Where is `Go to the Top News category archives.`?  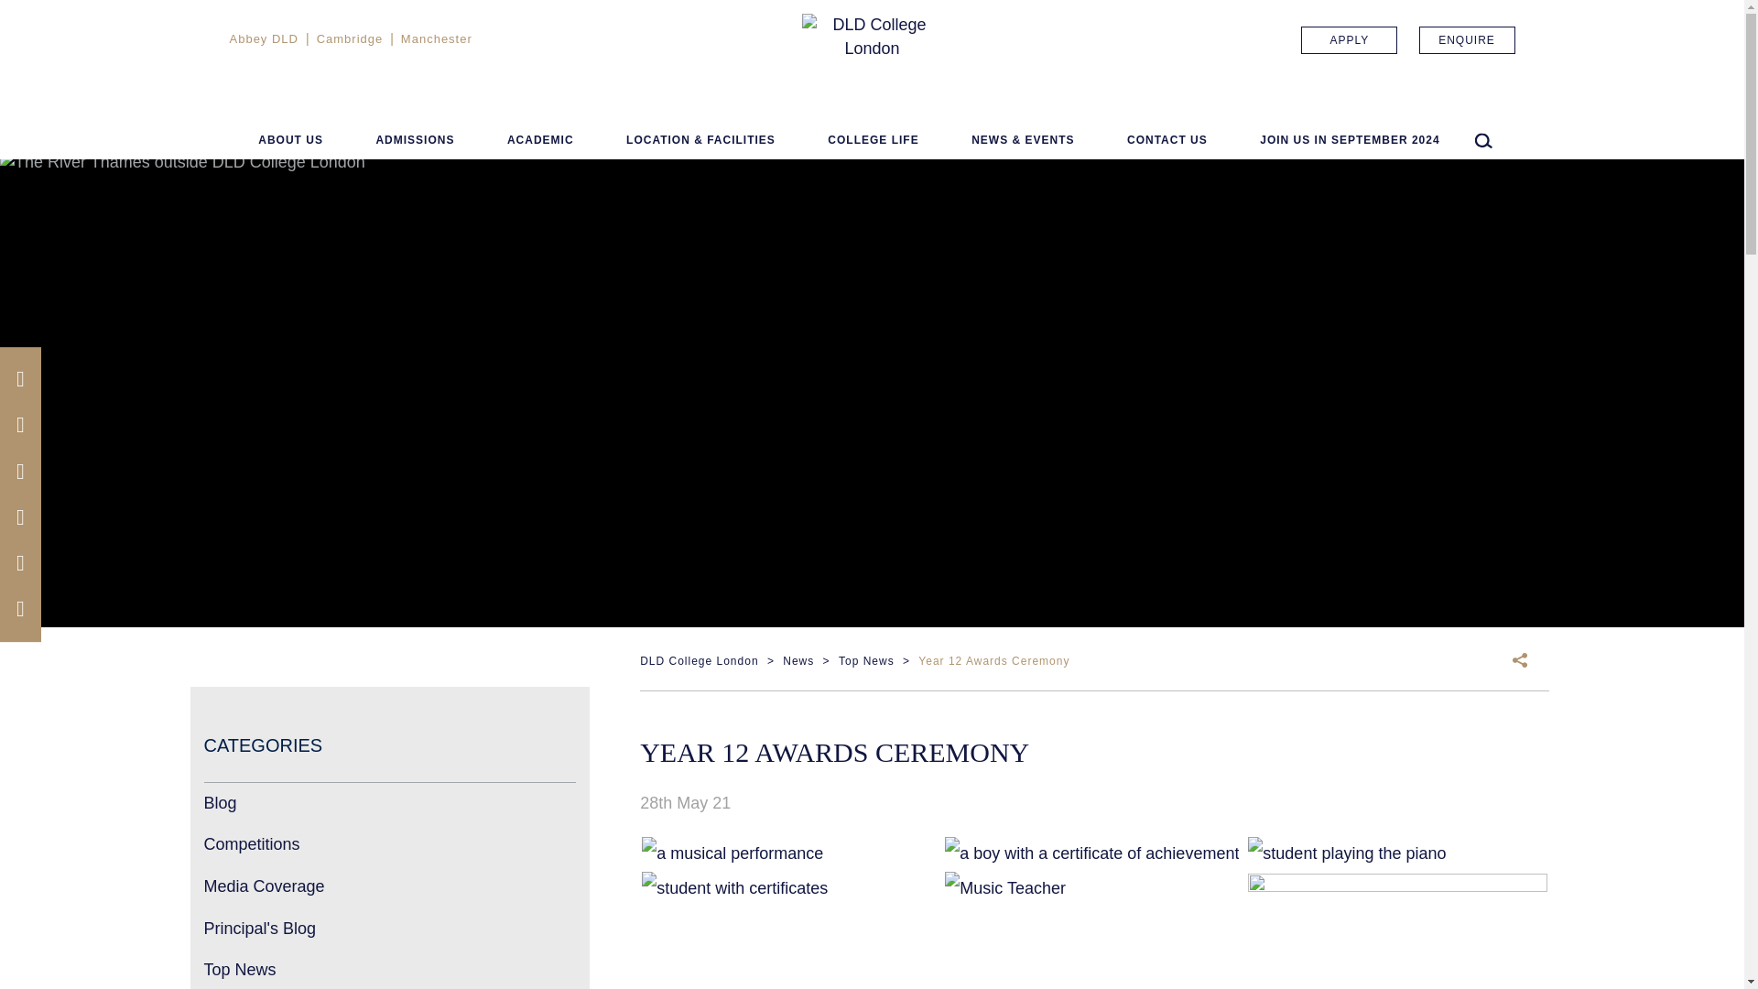
Go to the Top News category archives. is located at coordinates (866, 661).